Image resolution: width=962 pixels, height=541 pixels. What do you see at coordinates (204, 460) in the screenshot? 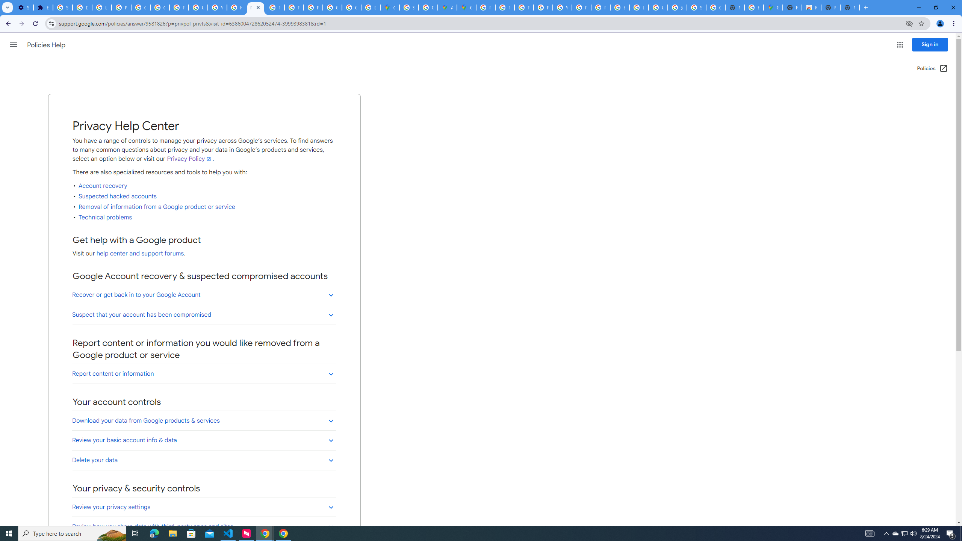
I see `Delete your data` at bounding box center [204, 460].